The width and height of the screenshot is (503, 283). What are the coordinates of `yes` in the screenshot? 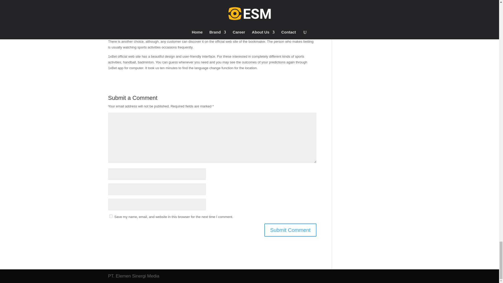 It's located at (111, 216).